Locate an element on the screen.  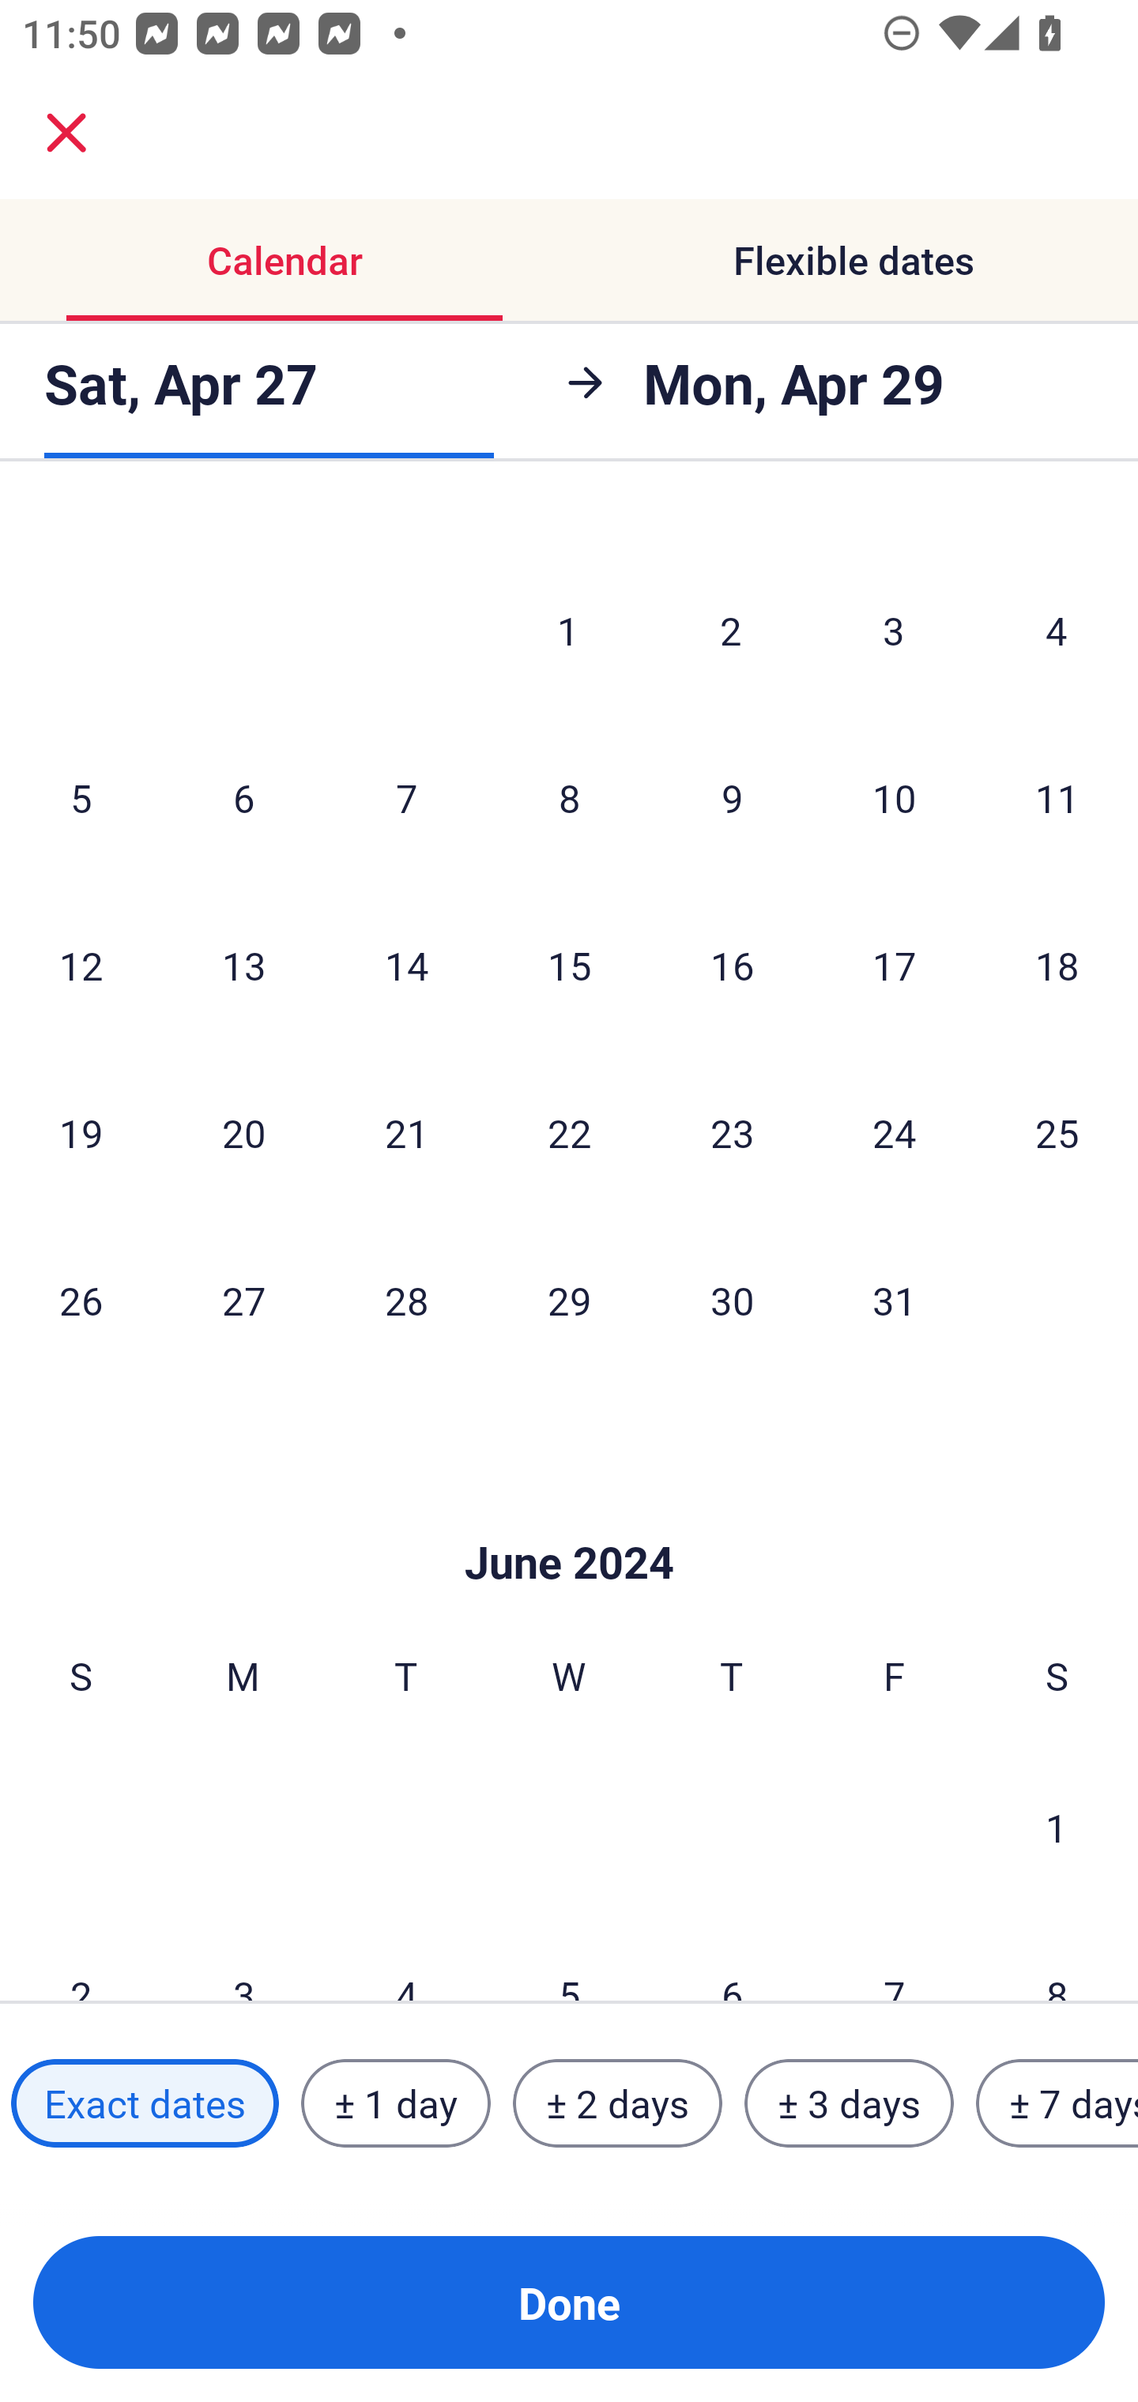
4 Saturday, May 4, 2024 is located at coordinates (1057, 631).